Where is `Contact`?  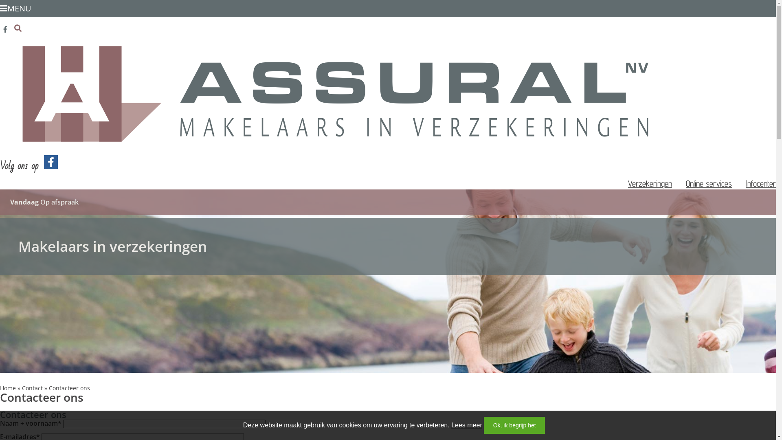
Contact is located at coordinates (33, 388).